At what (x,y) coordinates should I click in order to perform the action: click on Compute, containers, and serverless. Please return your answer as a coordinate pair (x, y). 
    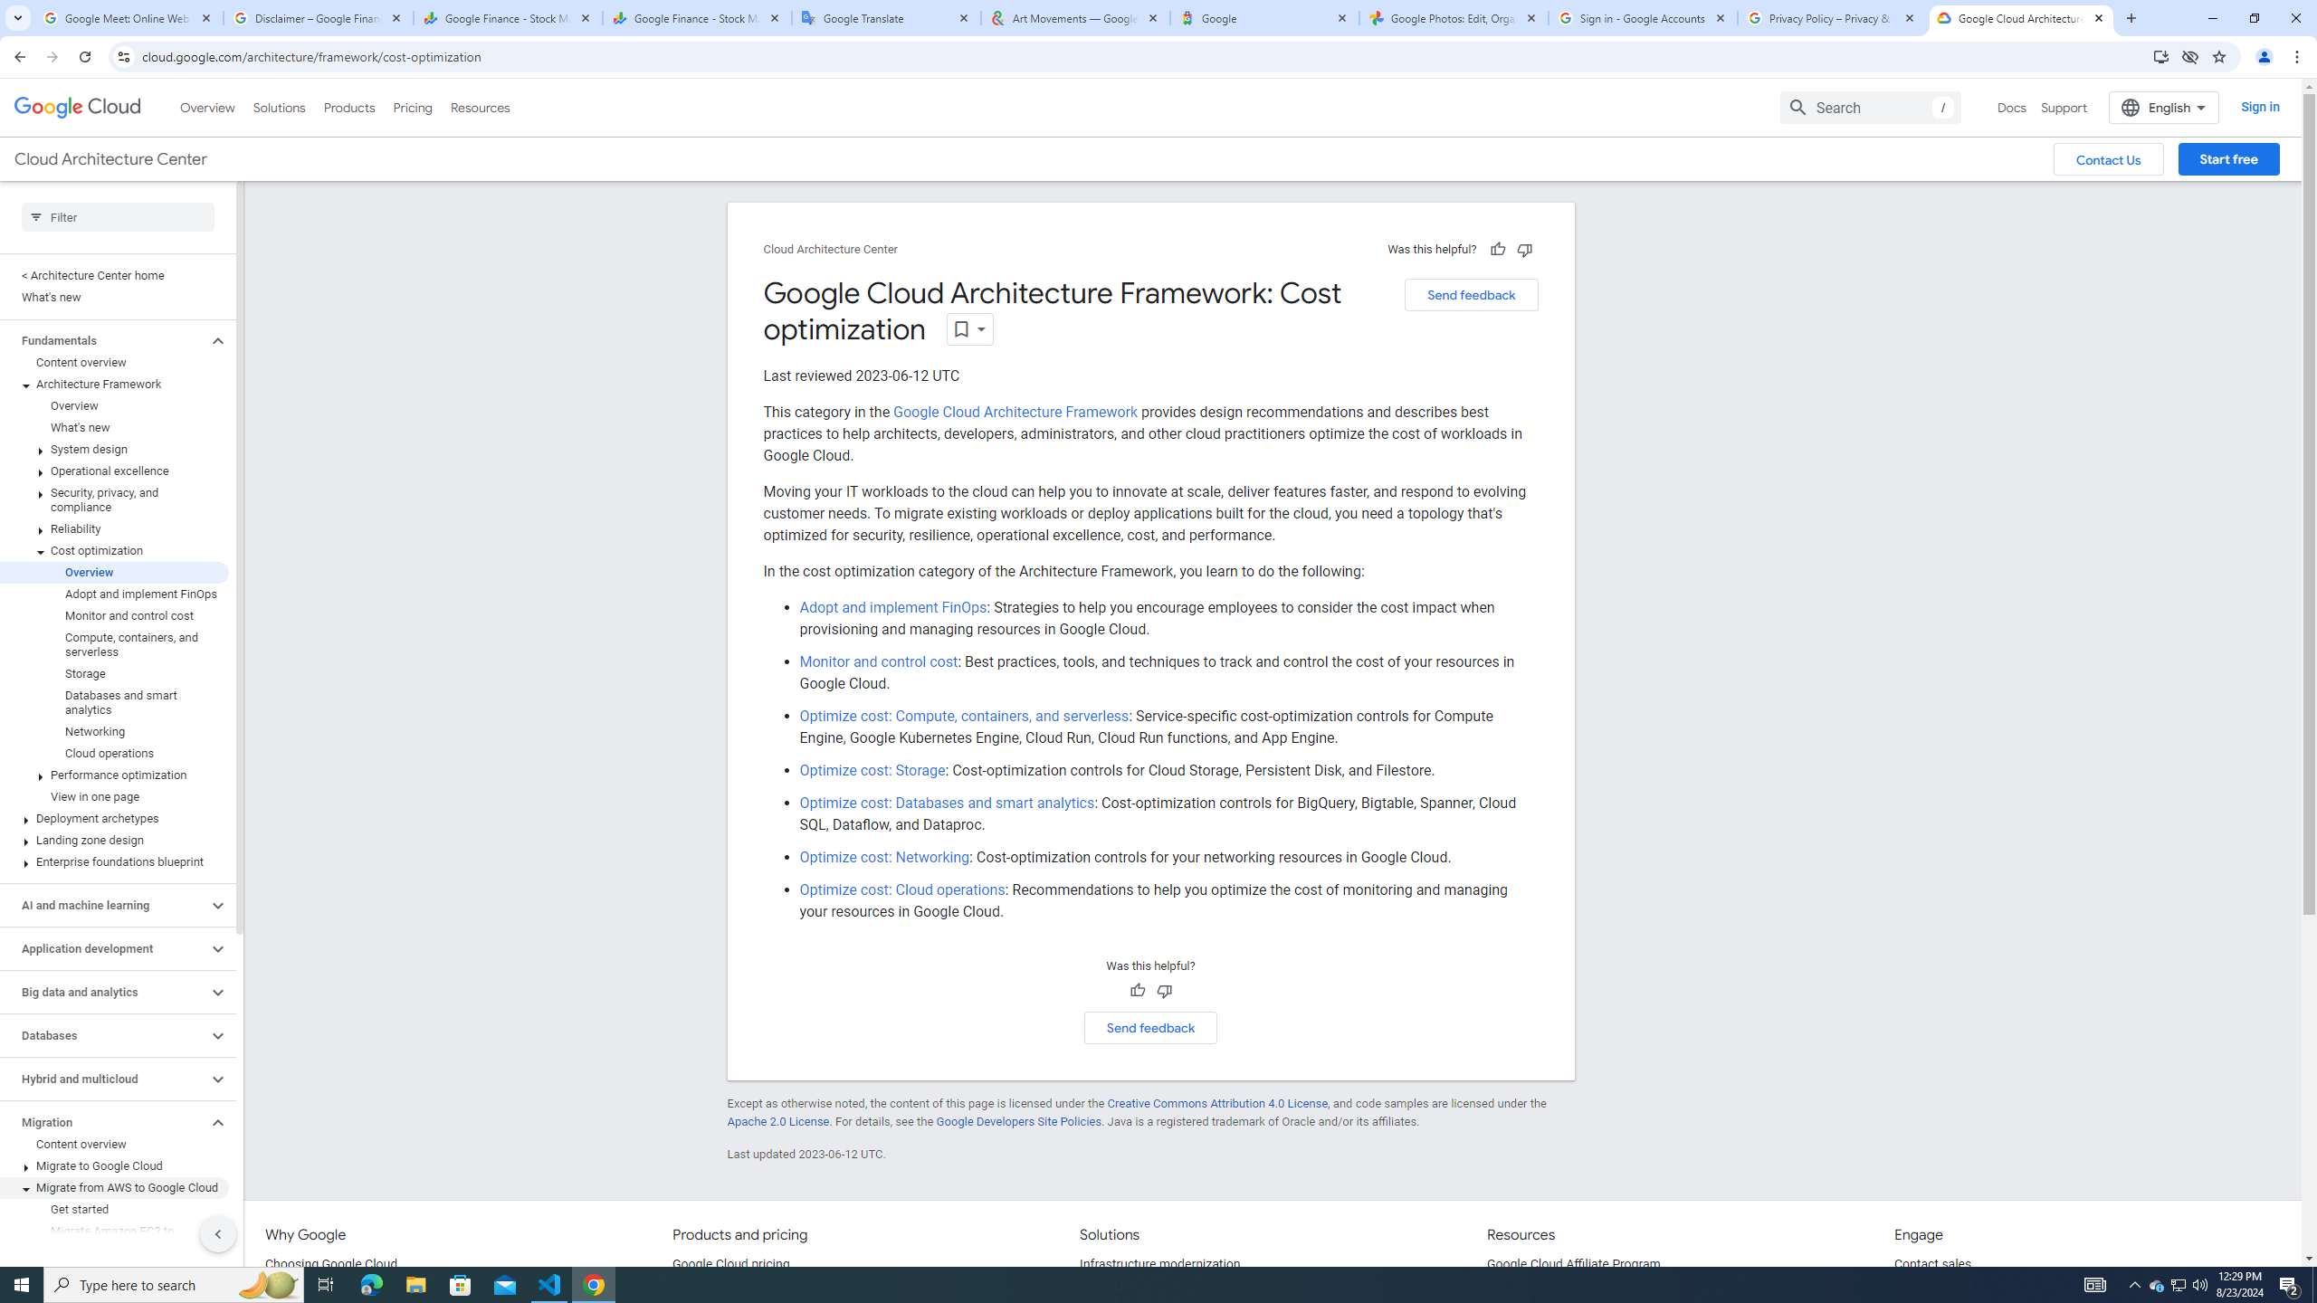
    Looking at the image, I should click on (114, 644).